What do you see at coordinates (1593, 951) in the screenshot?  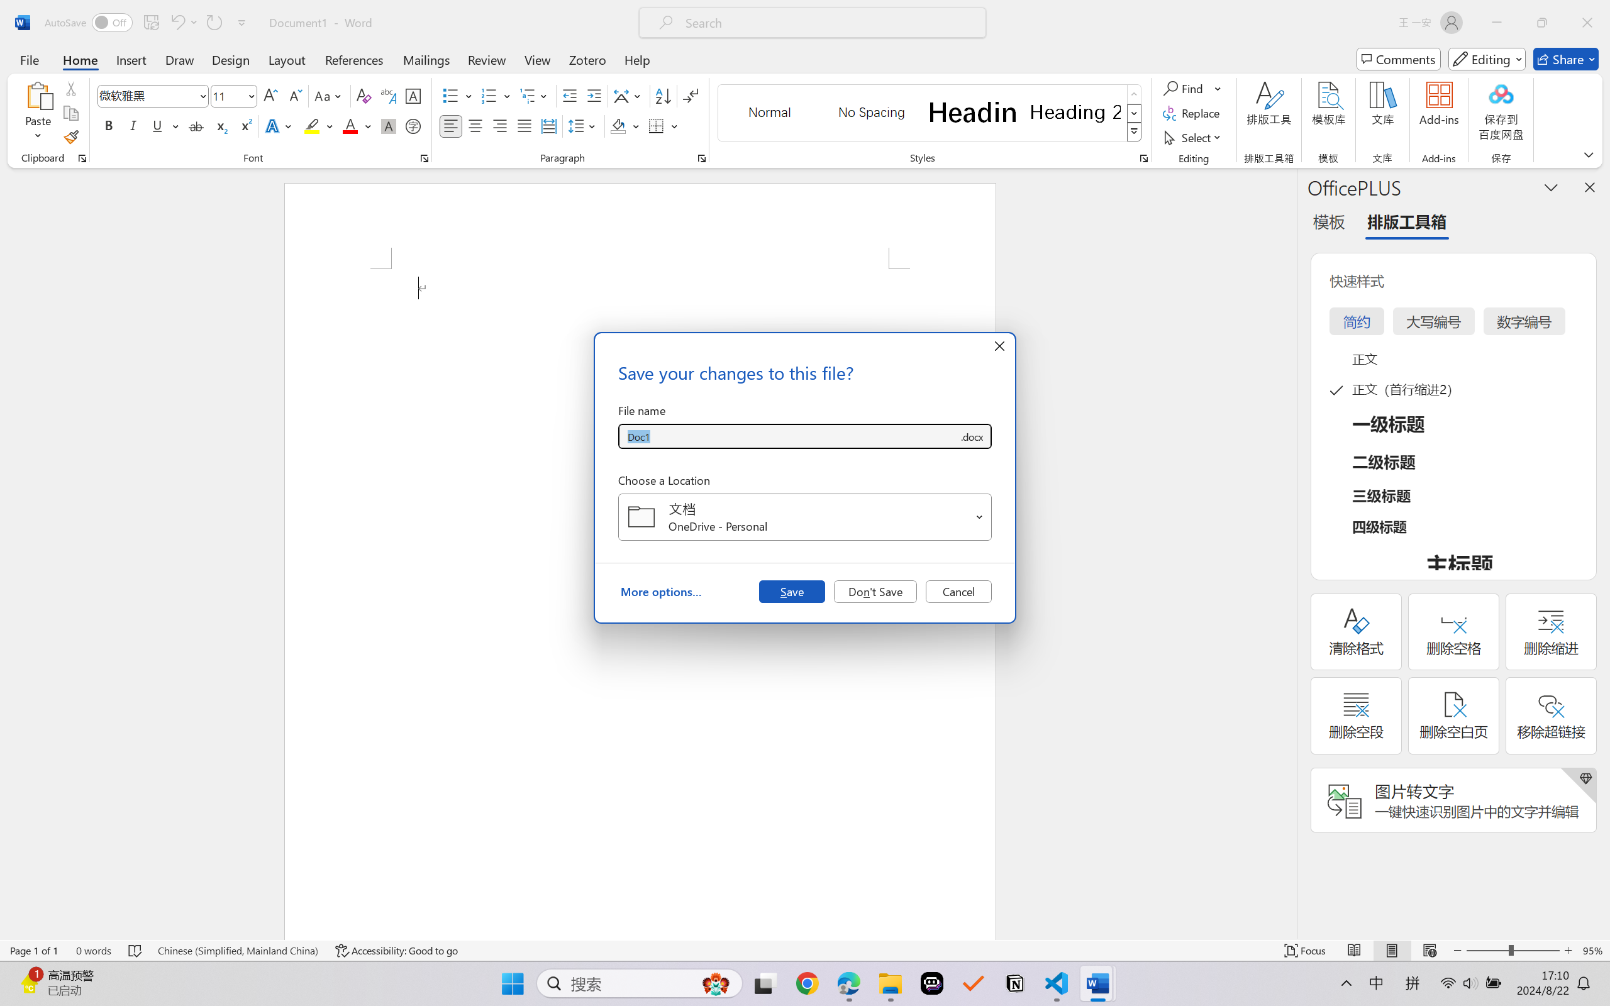 I see `Zoom 95%` at bounding box center [1593, 951].